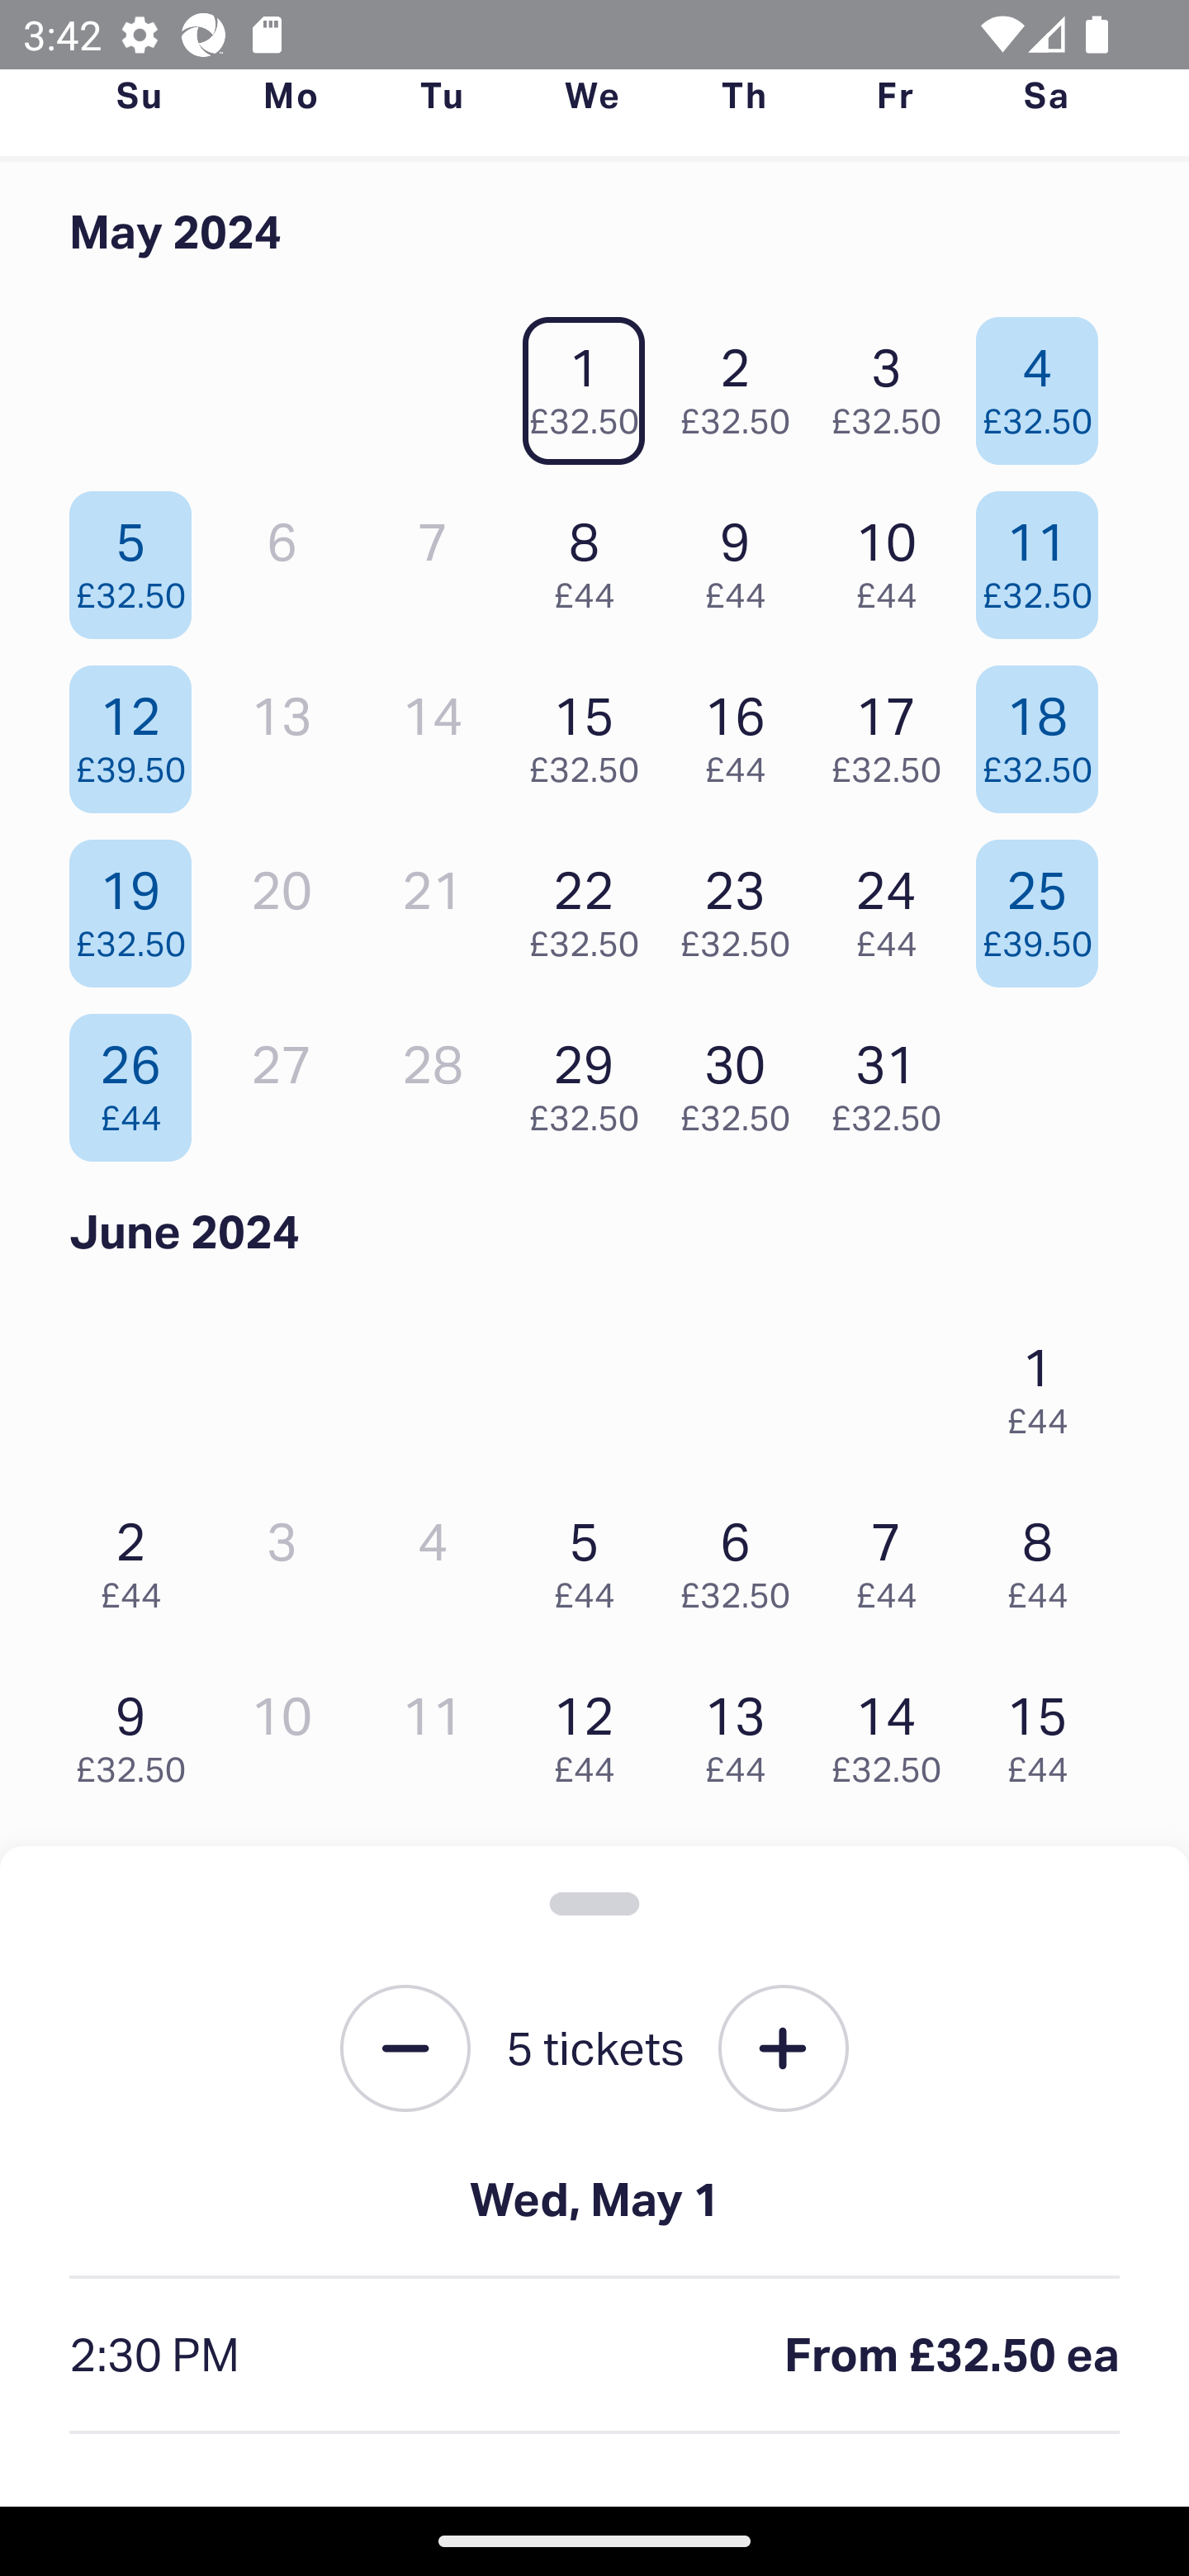 This screenshot has height=2576, width=1189. Describe the element at coordinates (139, 557) in the screenshot. I see `5 £32.50` at that location.